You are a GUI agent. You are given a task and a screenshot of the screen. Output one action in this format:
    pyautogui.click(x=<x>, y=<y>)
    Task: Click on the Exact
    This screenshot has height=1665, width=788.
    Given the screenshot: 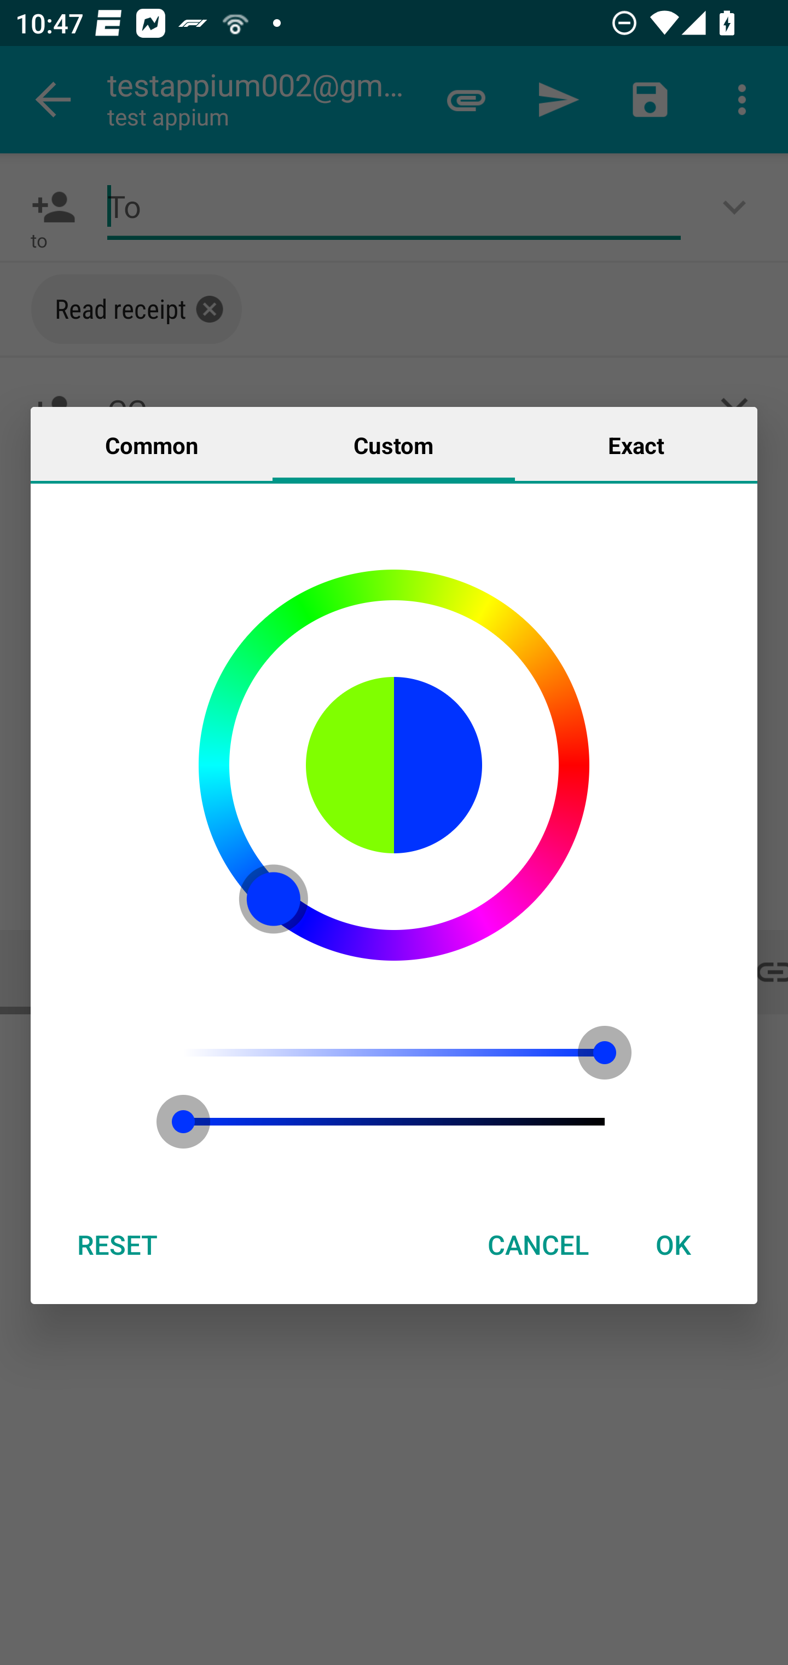 What is the action you would take?
    pyautogui.click(x=636, y=444)
    